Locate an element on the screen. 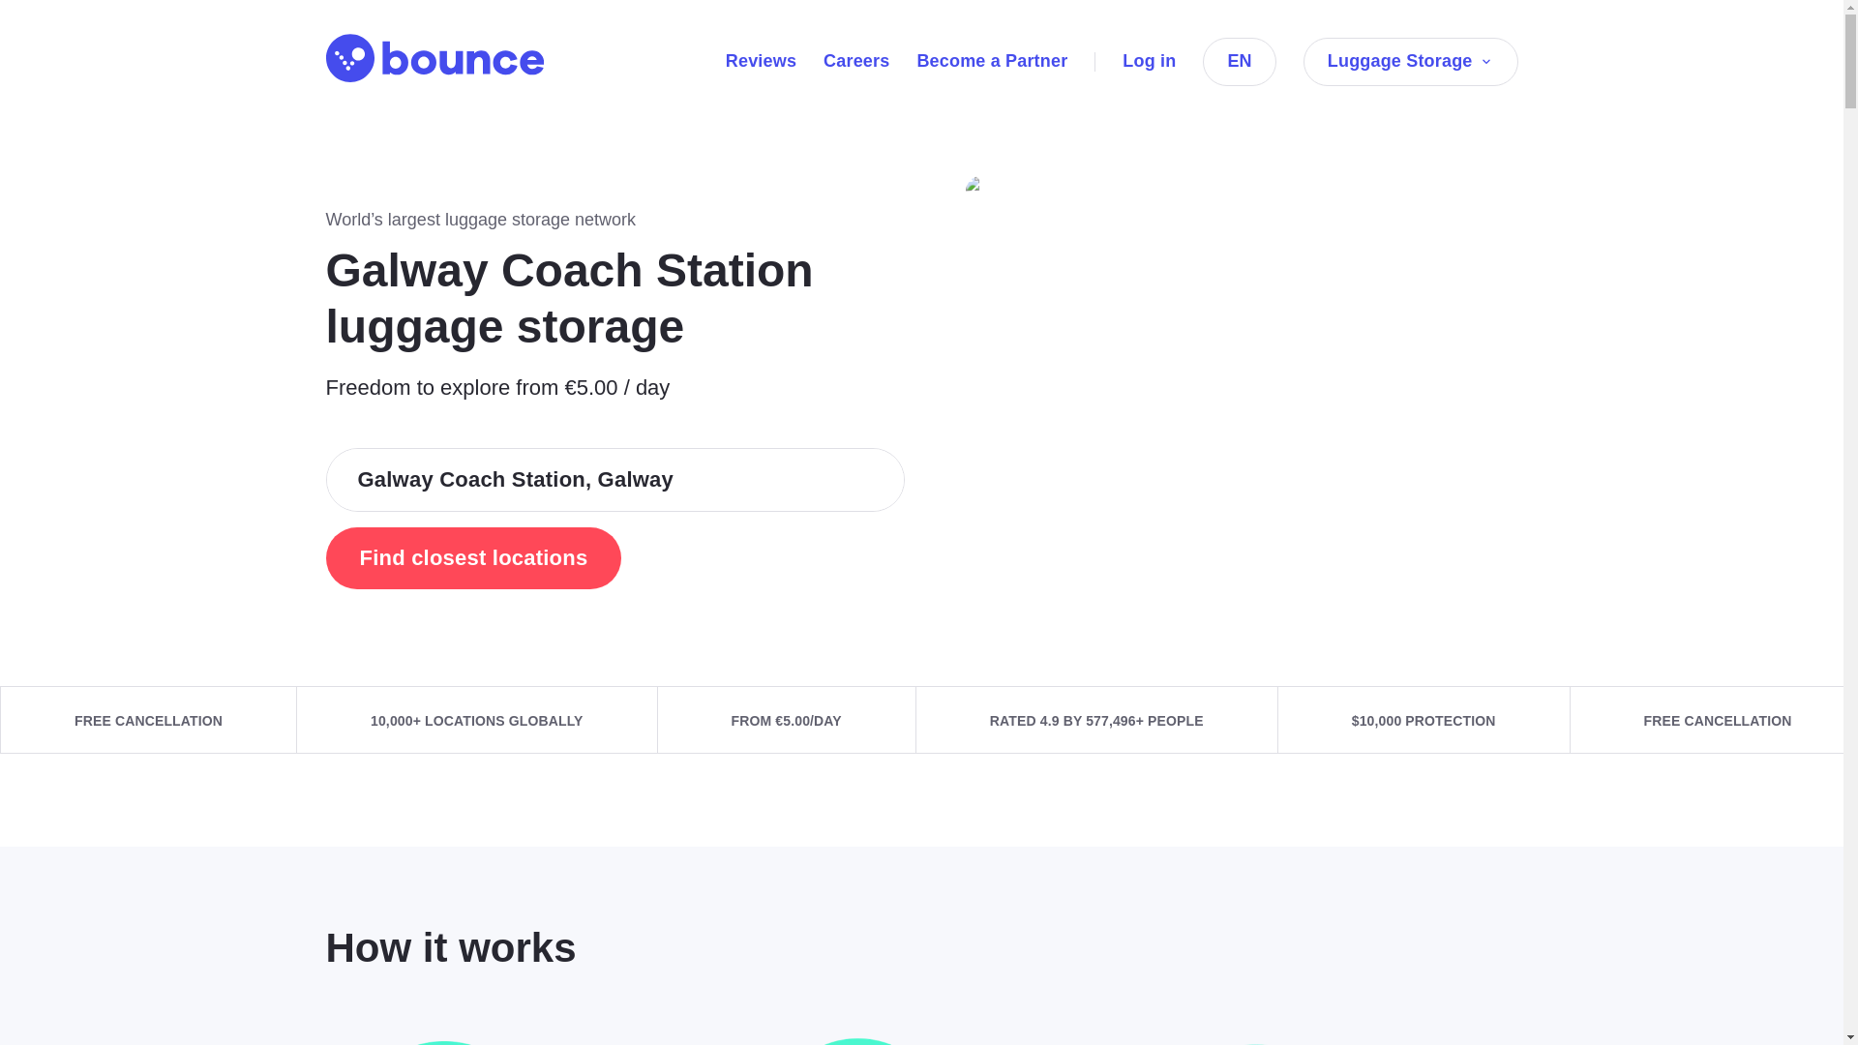 This screenshot has height=1045, width=1858. Reviews is located at coordinates (761, 60).